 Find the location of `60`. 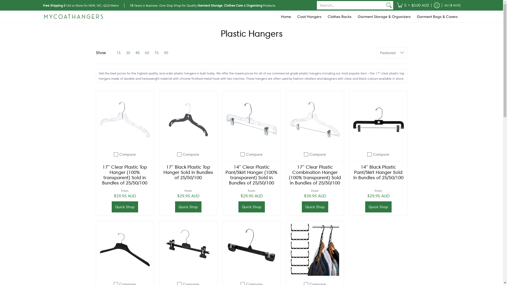

60 is located at coordinates (147, 53).